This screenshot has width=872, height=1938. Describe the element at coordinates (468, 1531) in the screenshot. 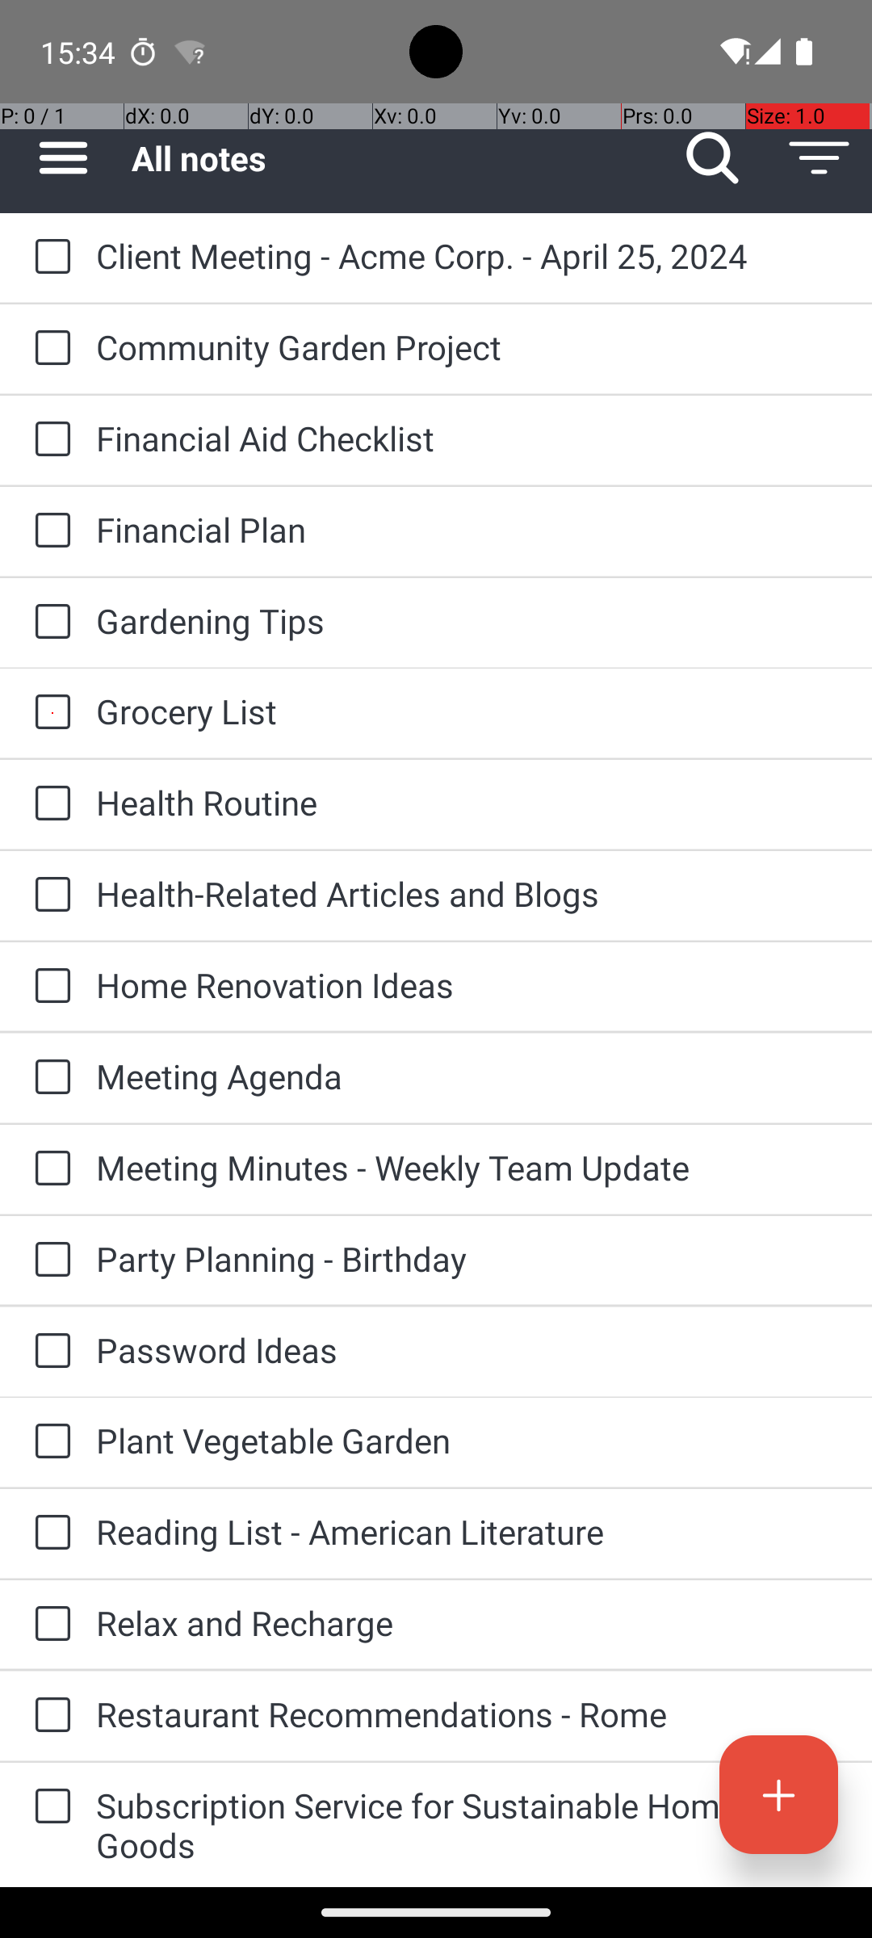

I see `Reading List - American Literature` at that location.